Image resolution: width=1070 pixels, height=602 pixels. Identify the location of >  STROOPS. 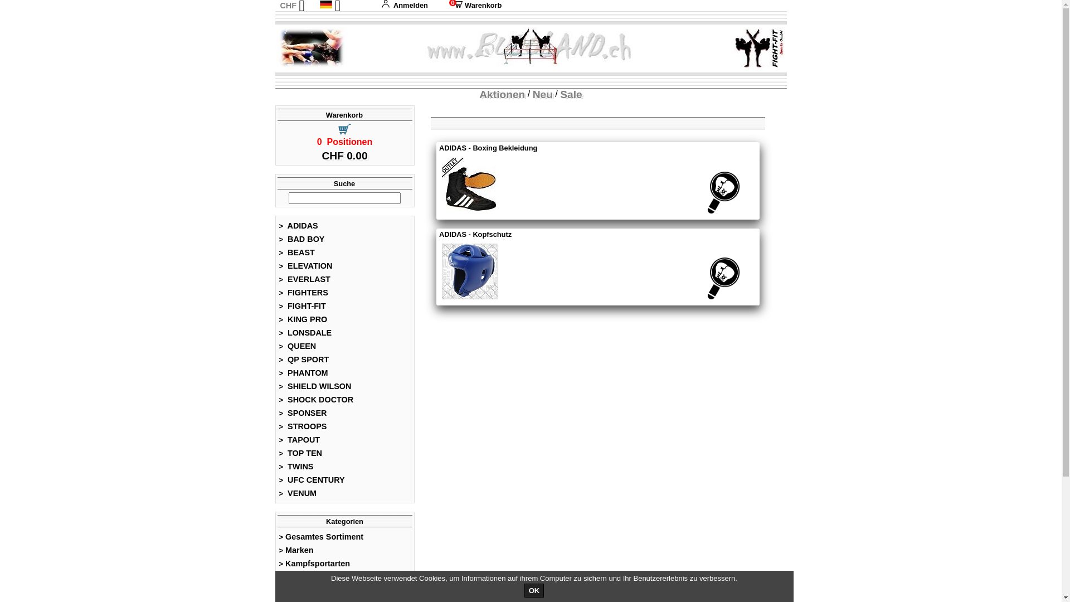
(303, 426).